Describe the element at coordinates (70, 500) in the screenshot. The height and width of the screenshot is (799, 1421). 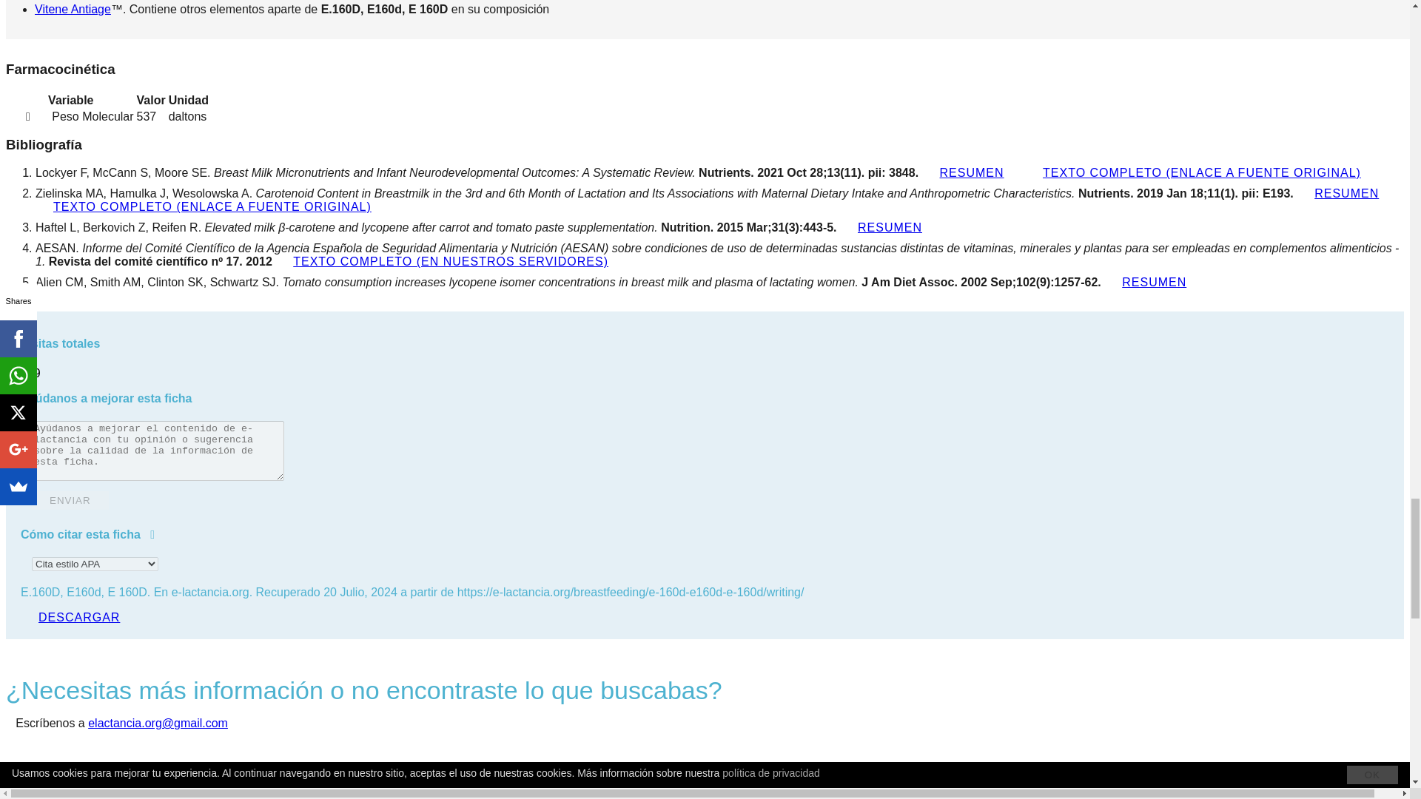
I see `Enviar` at that location.